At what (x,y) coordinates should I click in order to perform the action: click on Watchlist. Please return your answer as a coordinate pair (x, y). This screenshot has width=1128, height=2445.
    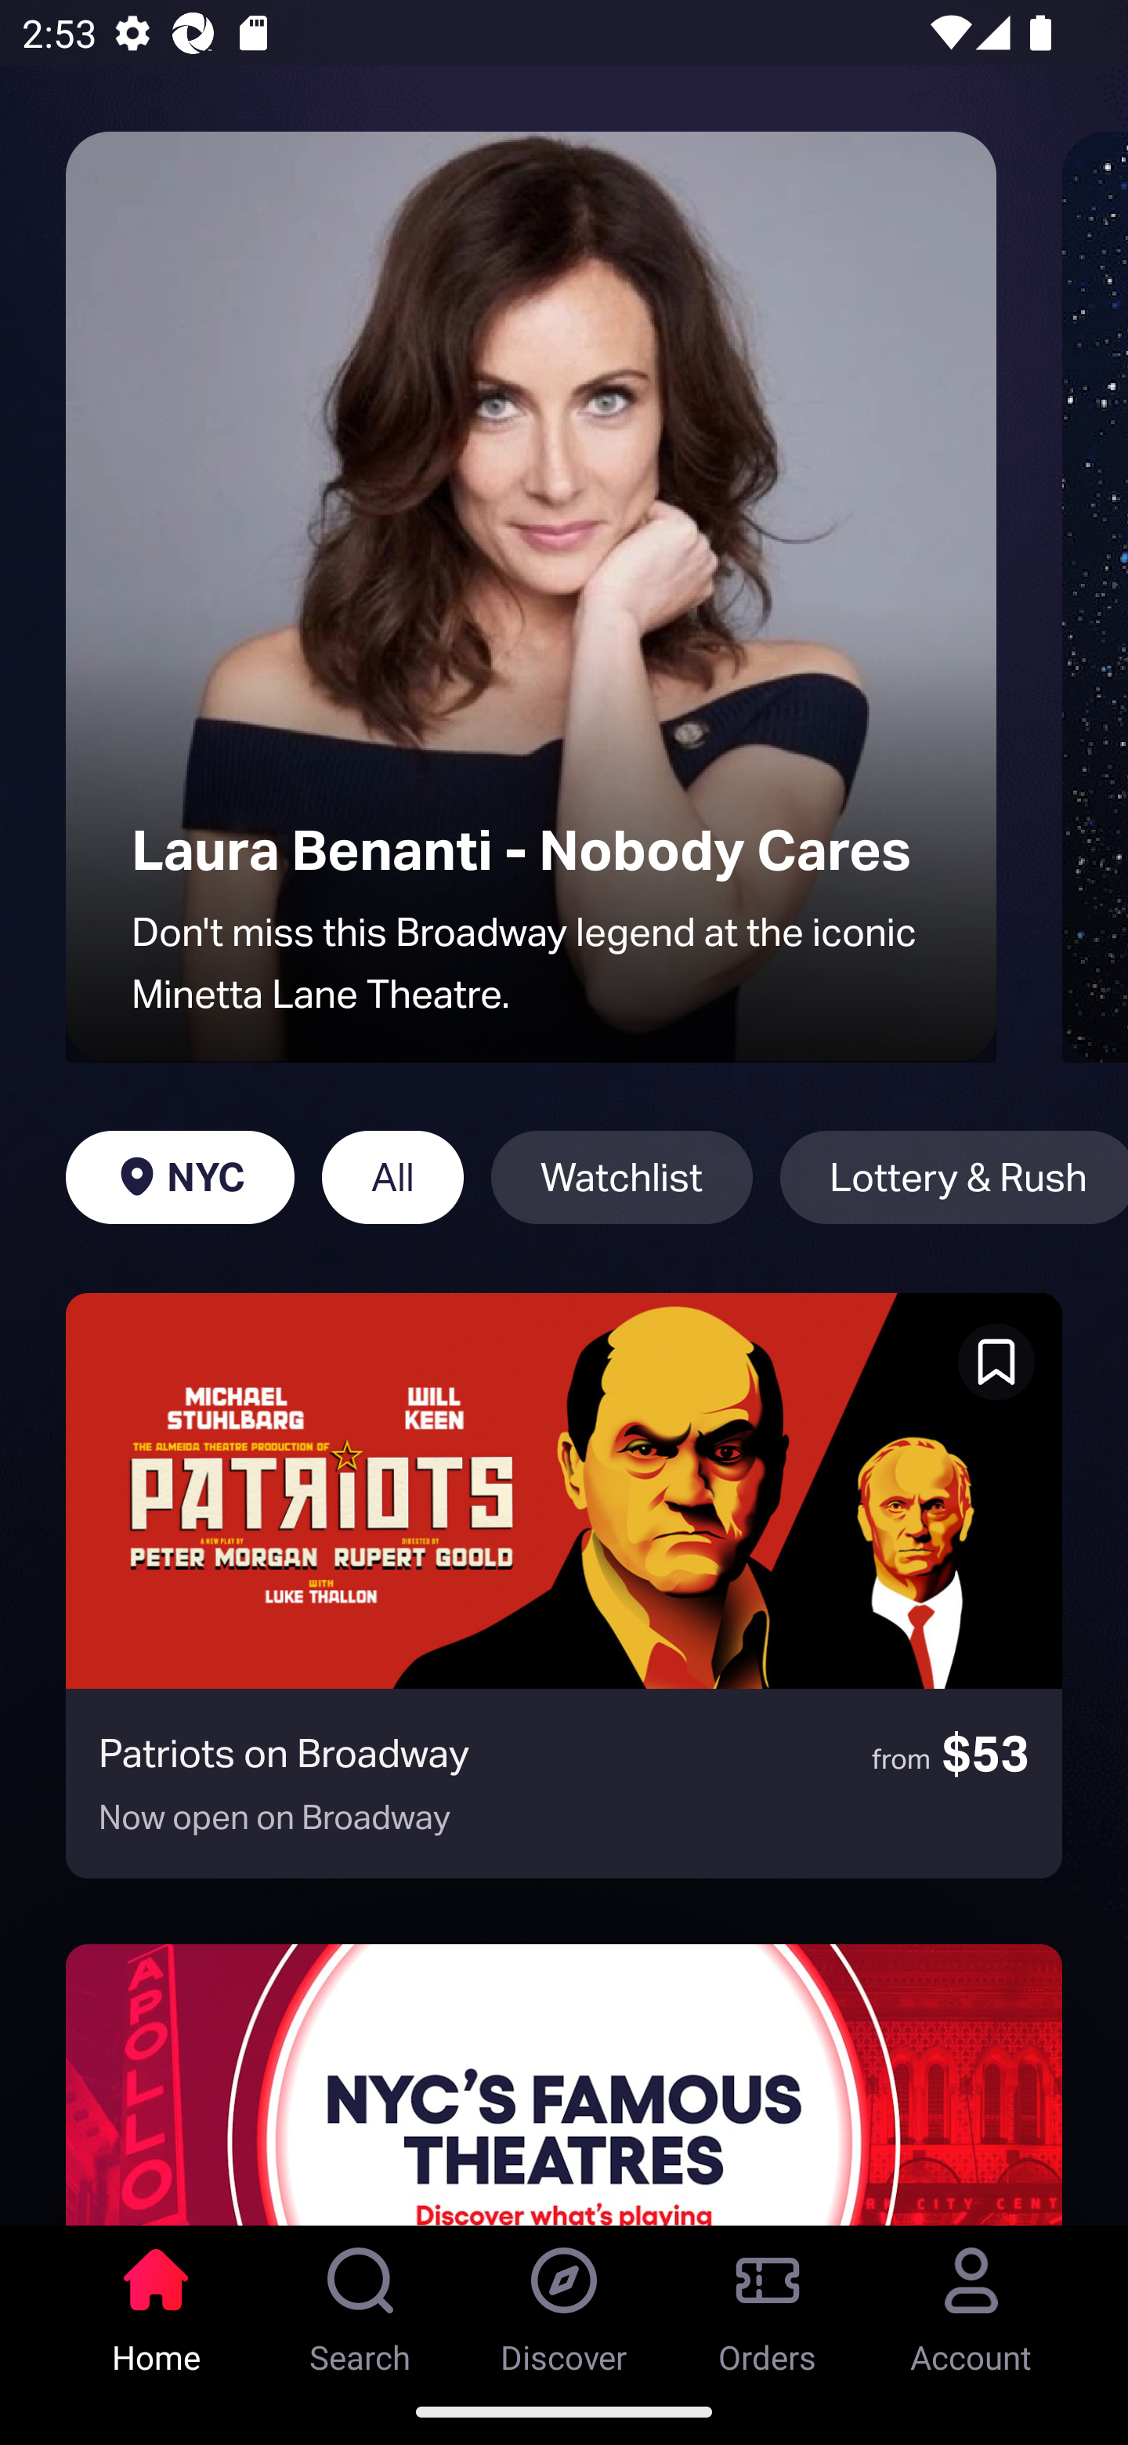
    Looking at the image, I should click on (621, 1177).